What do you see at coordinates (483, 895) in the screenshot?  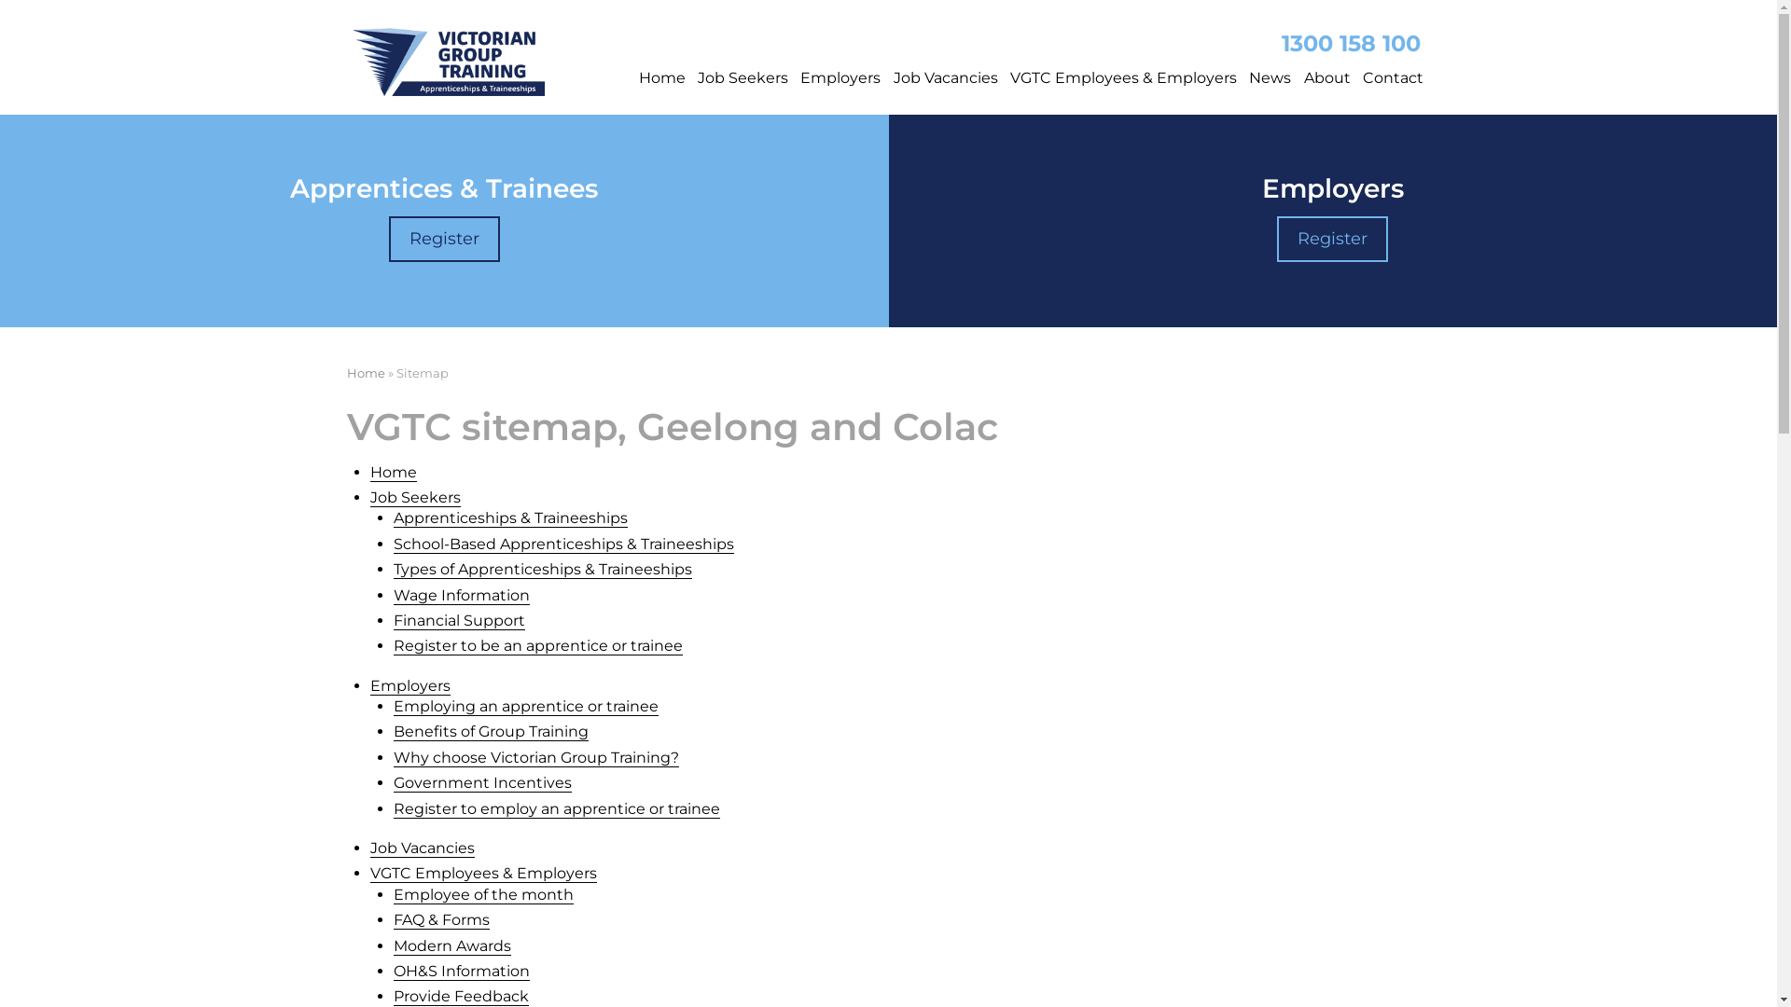 I see `Employee of the month` at bounding box center [483, 895].